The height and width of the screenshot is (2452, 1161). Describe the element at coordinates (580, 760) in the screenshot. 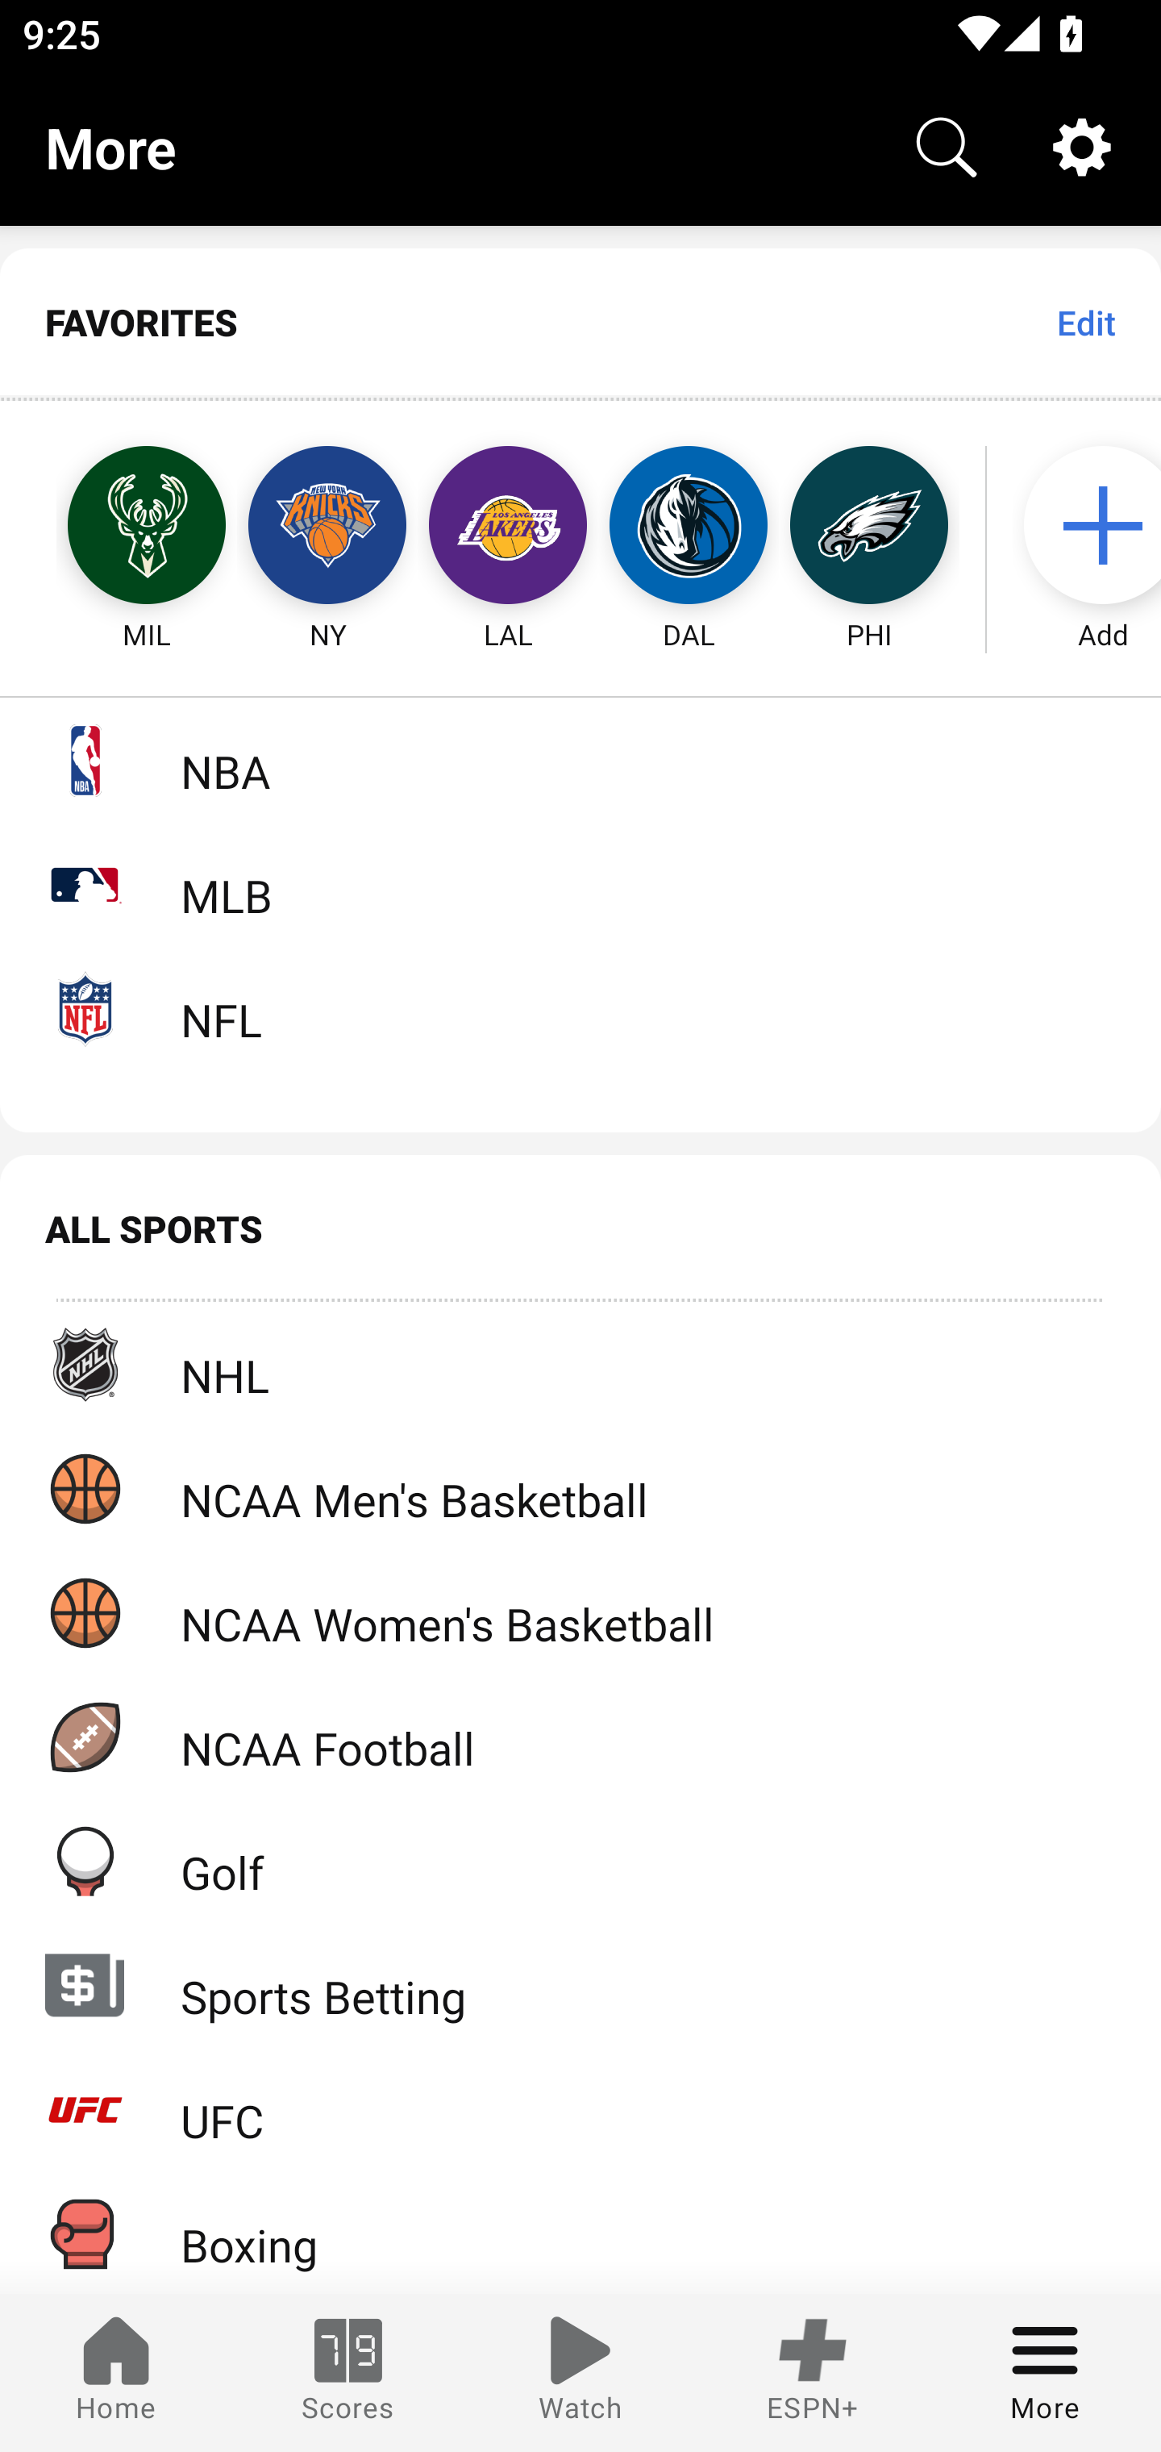

I see `NBA` at that location.